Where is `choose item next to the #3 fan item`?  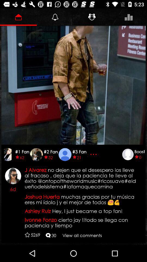 choose item next to the #3 fan item is located at coordinates (94, 154).